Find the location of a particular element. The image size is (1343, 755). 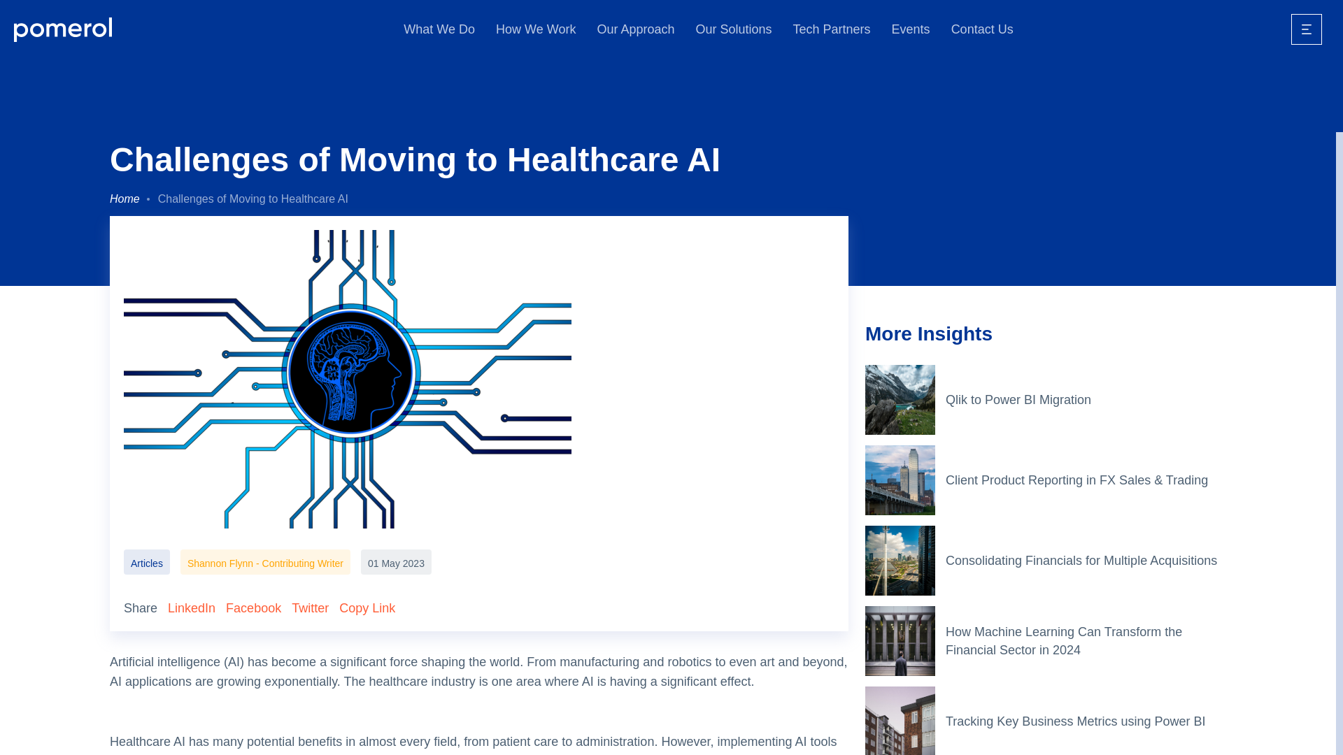

Events is located at coordinates (911, 29).